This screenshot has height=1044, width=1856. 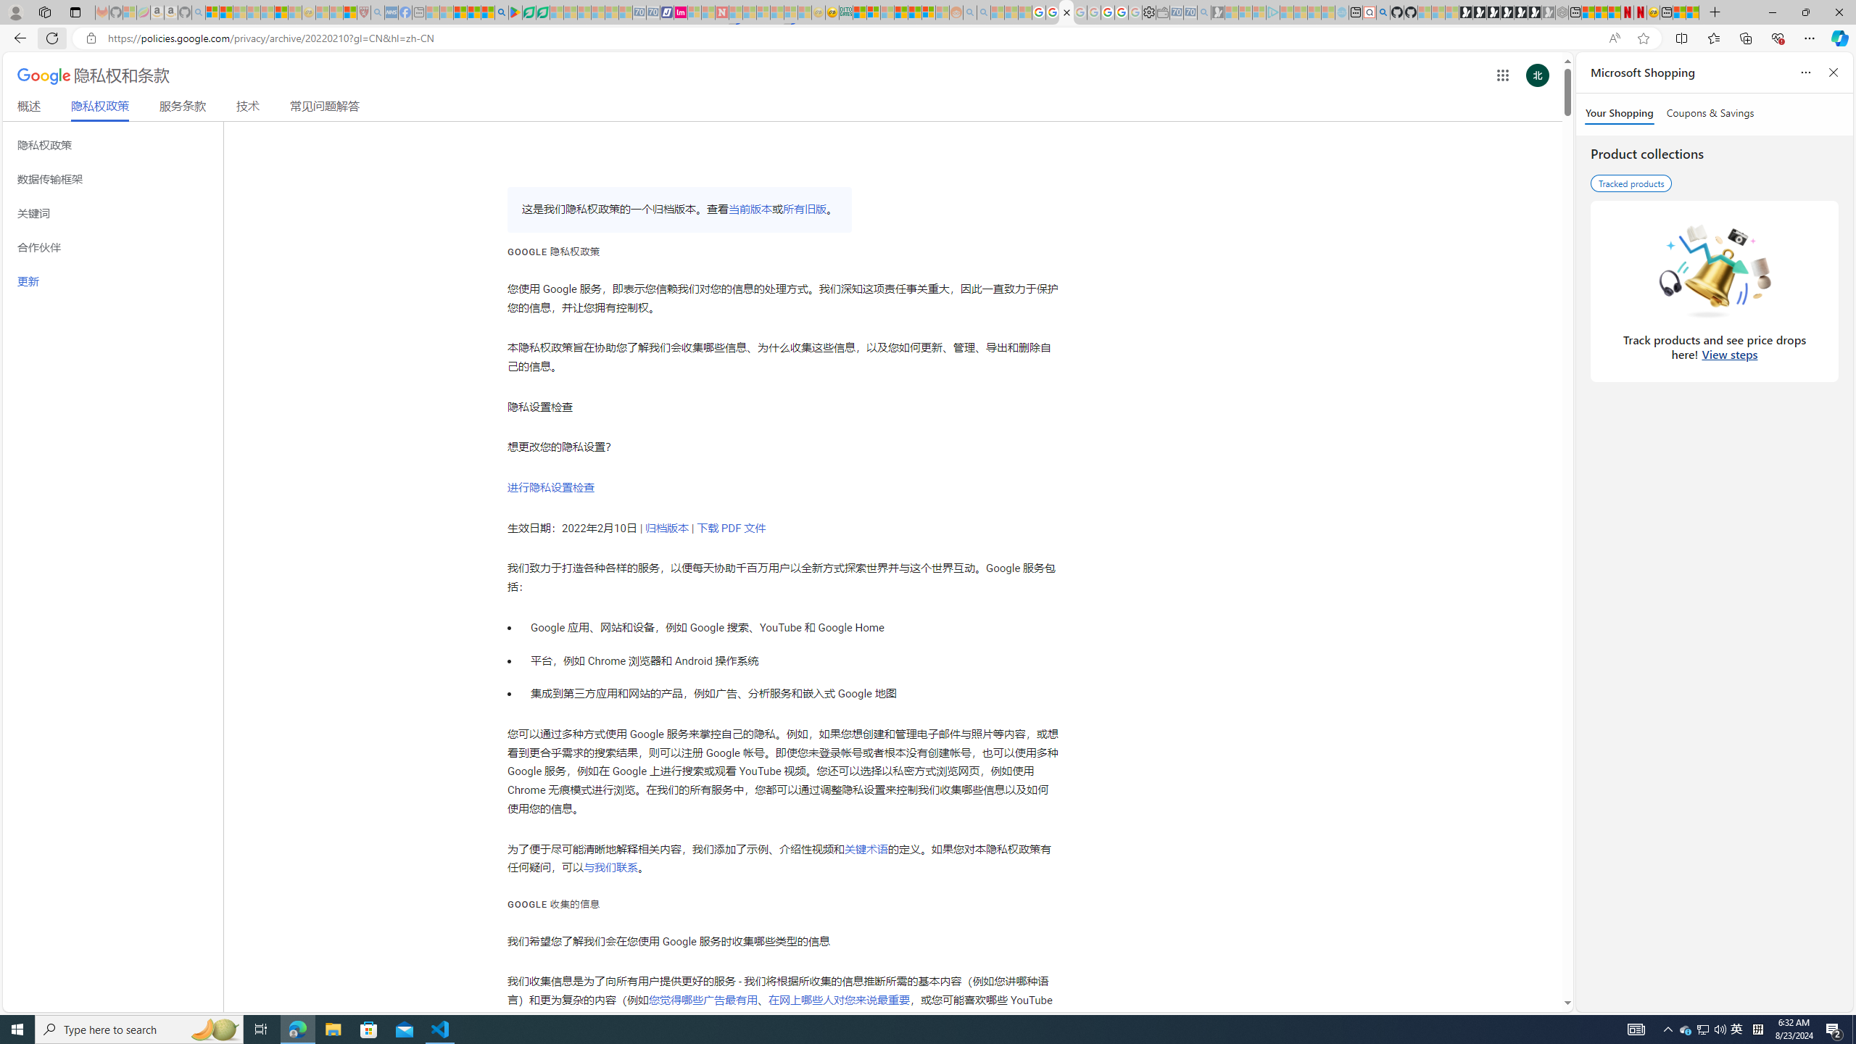 I want to click on Bluey: Let's Play! - Apps on Google Play, so click(x=515, y=12).